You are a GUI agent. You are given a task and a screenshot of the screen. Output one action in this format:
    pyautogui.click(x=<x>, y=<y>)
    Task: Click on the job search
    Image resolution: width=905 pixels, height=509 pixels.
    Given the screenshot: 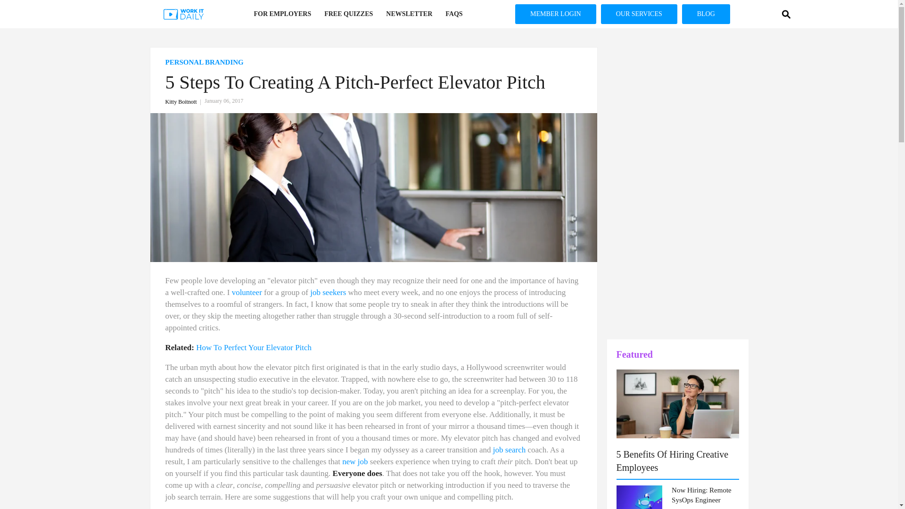 What is the action you would take?
    pyautogui.click(x=509, y=450)
    